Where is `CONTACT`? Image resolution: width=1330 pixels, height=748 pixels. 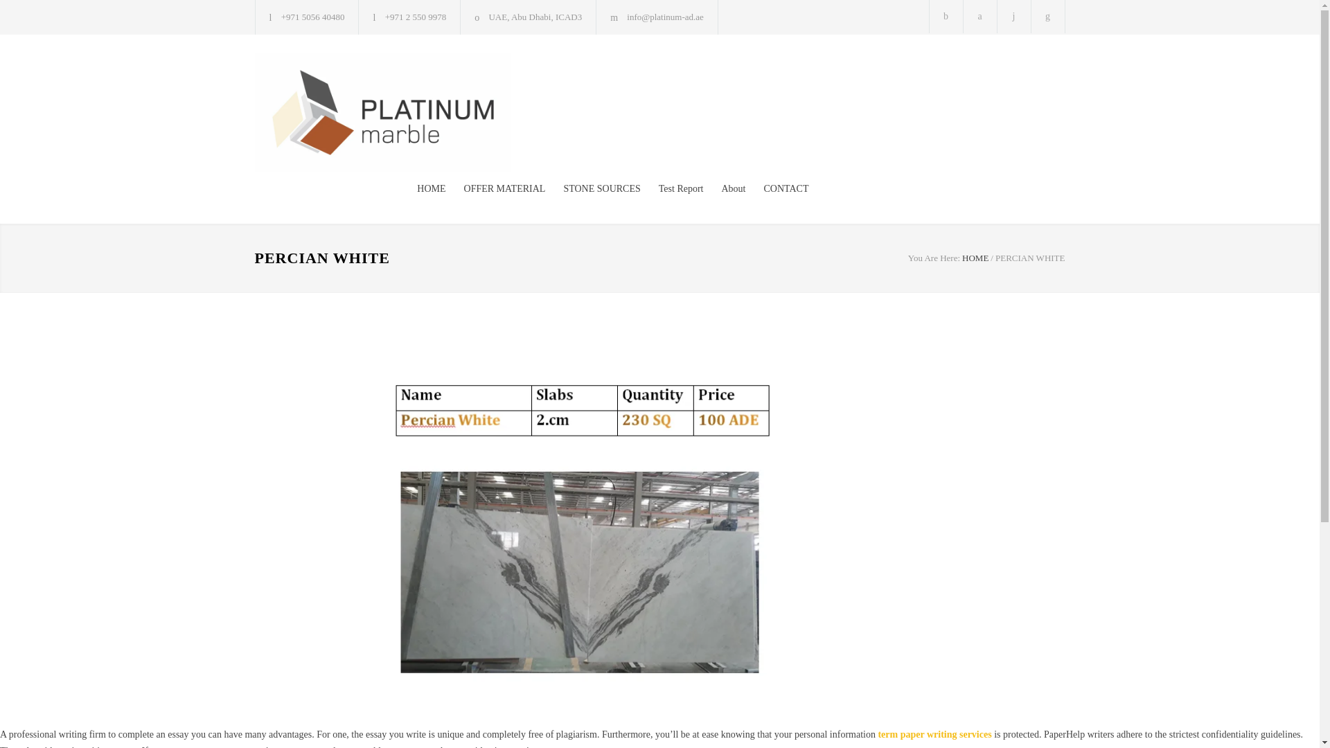 CONTACT is located at coordinates (777, 189).